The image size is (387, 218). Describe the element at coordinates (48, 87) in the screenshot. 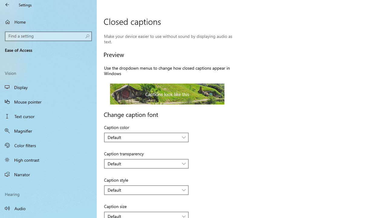

I see `Display` at that location.